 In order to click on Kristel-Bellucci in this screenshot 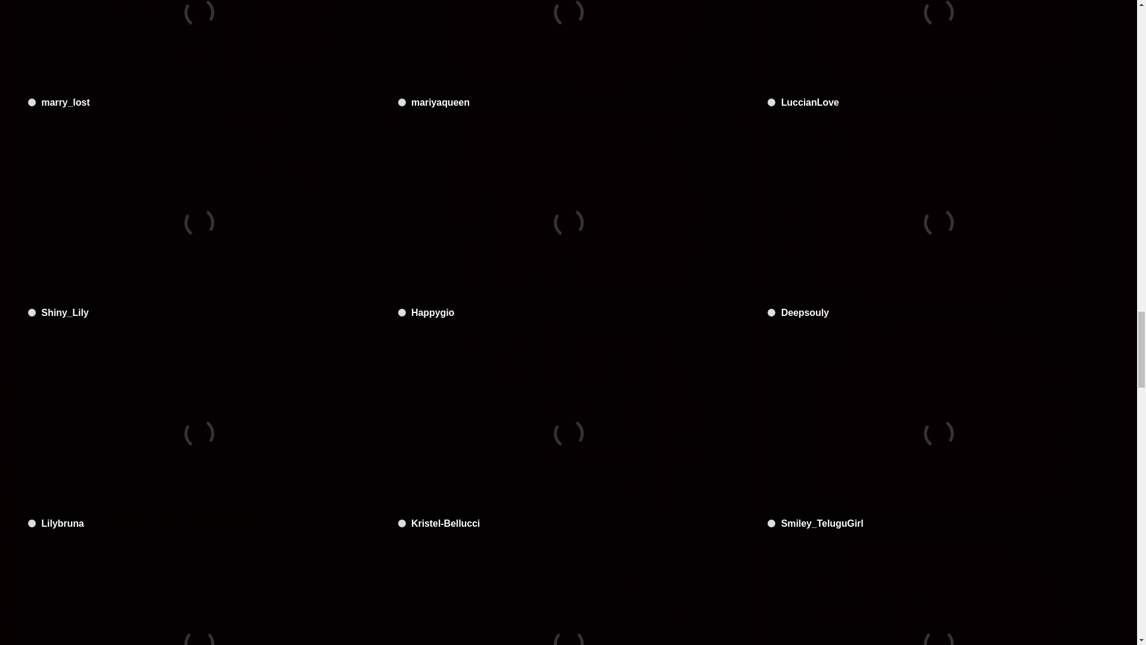, I will do `click(569, 432)`.